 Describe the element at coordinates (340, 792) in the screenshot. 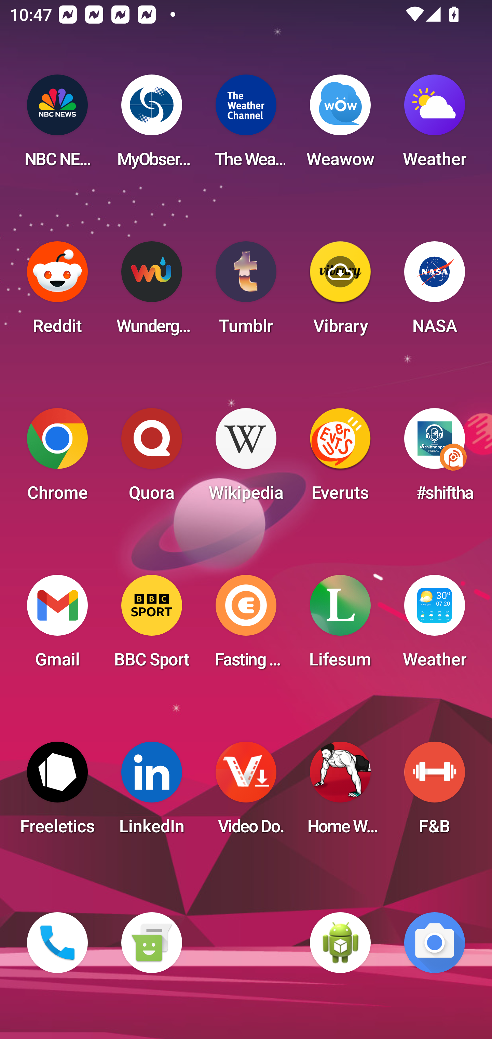

I see `Home Workout` at that location.